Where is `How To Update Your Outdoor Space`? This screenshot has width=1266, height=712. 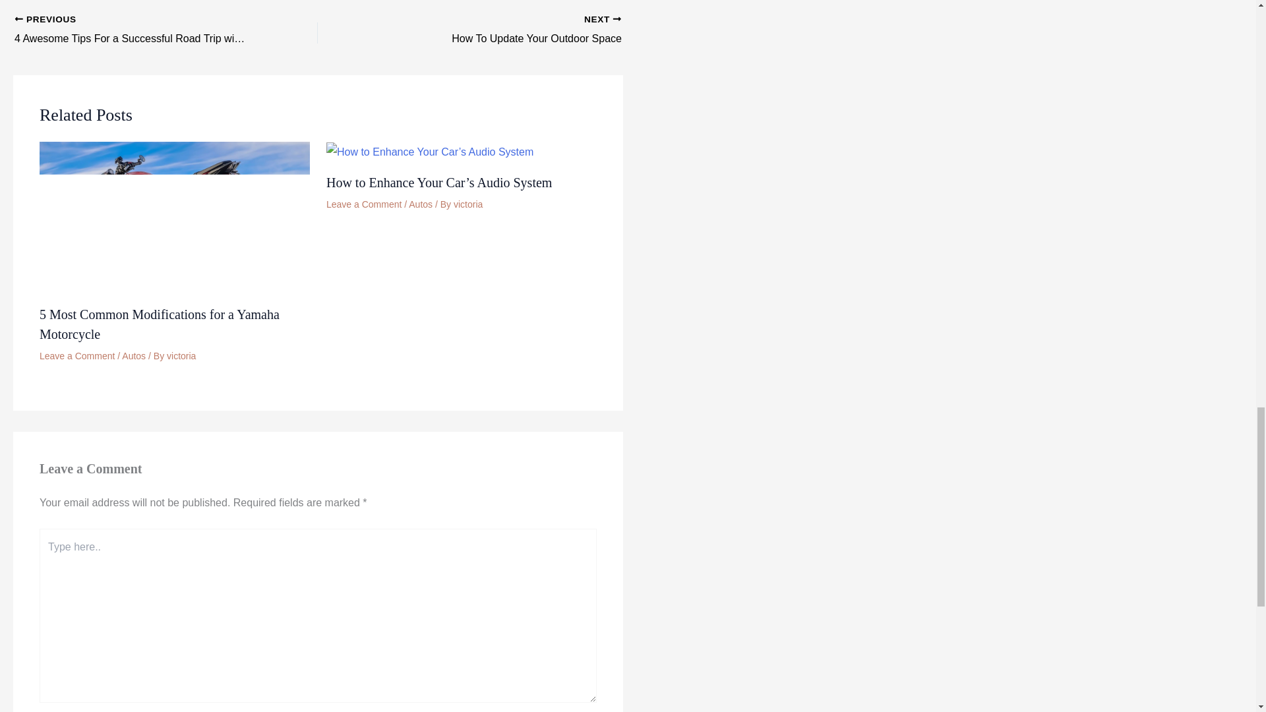 How To Update Your Outdoor Space is located at coordinates (499, 30).